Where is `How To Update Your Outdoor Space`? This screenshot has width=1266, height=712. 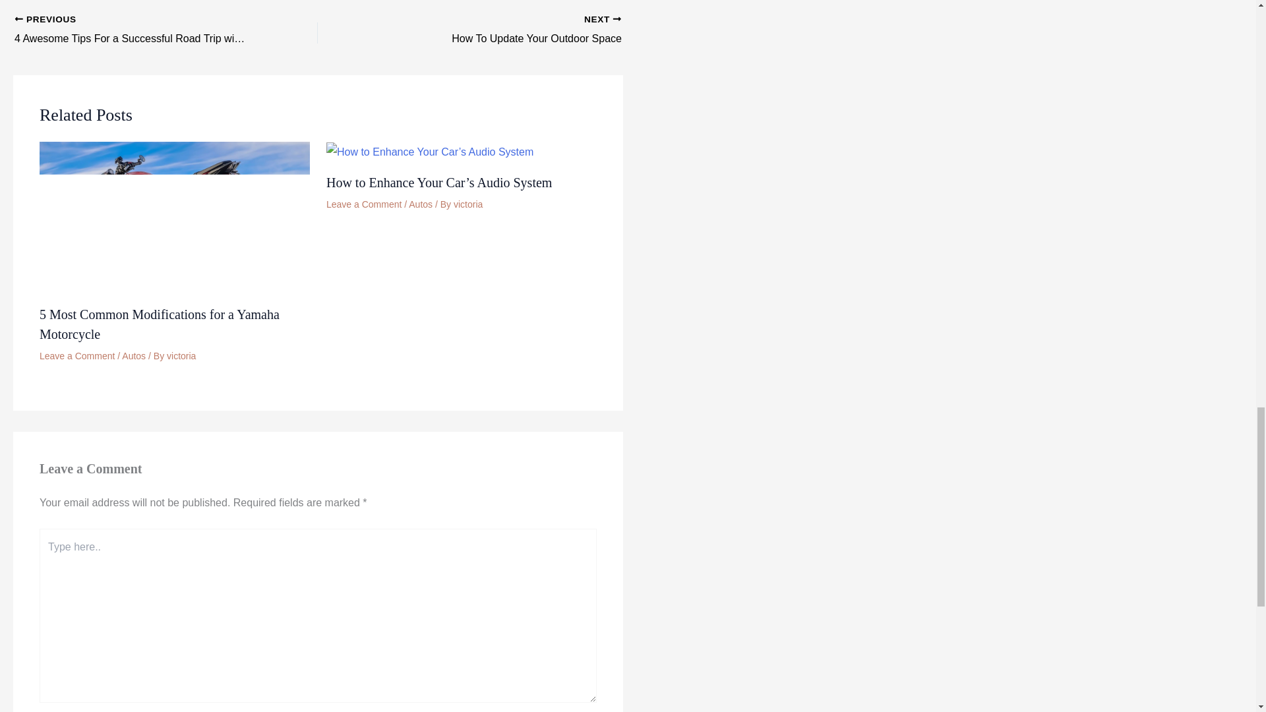 How To Update Your Outdoor Space is located at coordinates (499, 30).